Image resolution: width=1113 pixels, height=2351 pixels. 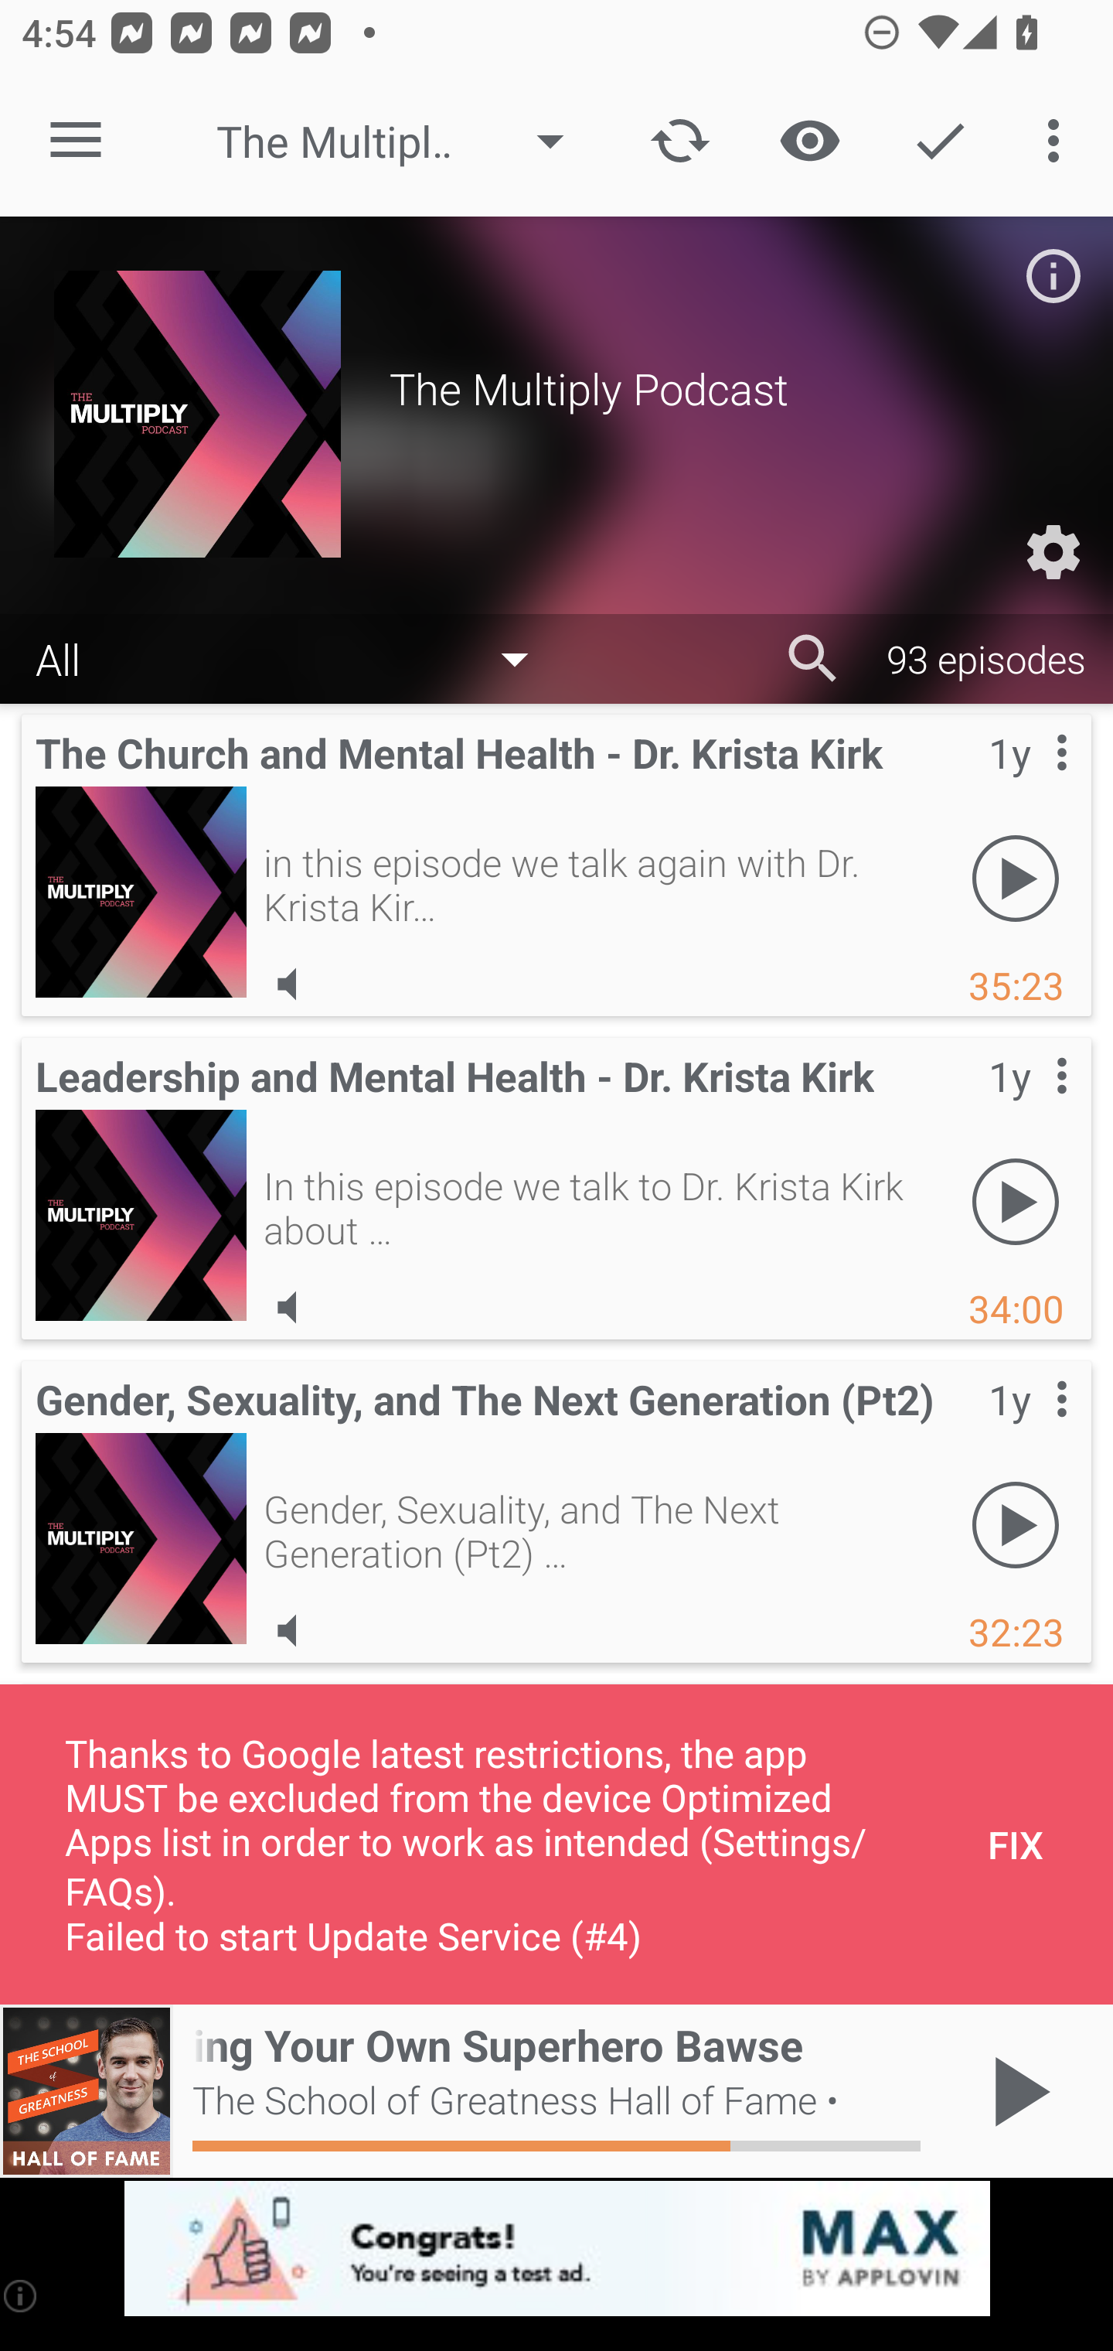 I want to click on Action Mode, so click(x=940, y=141).